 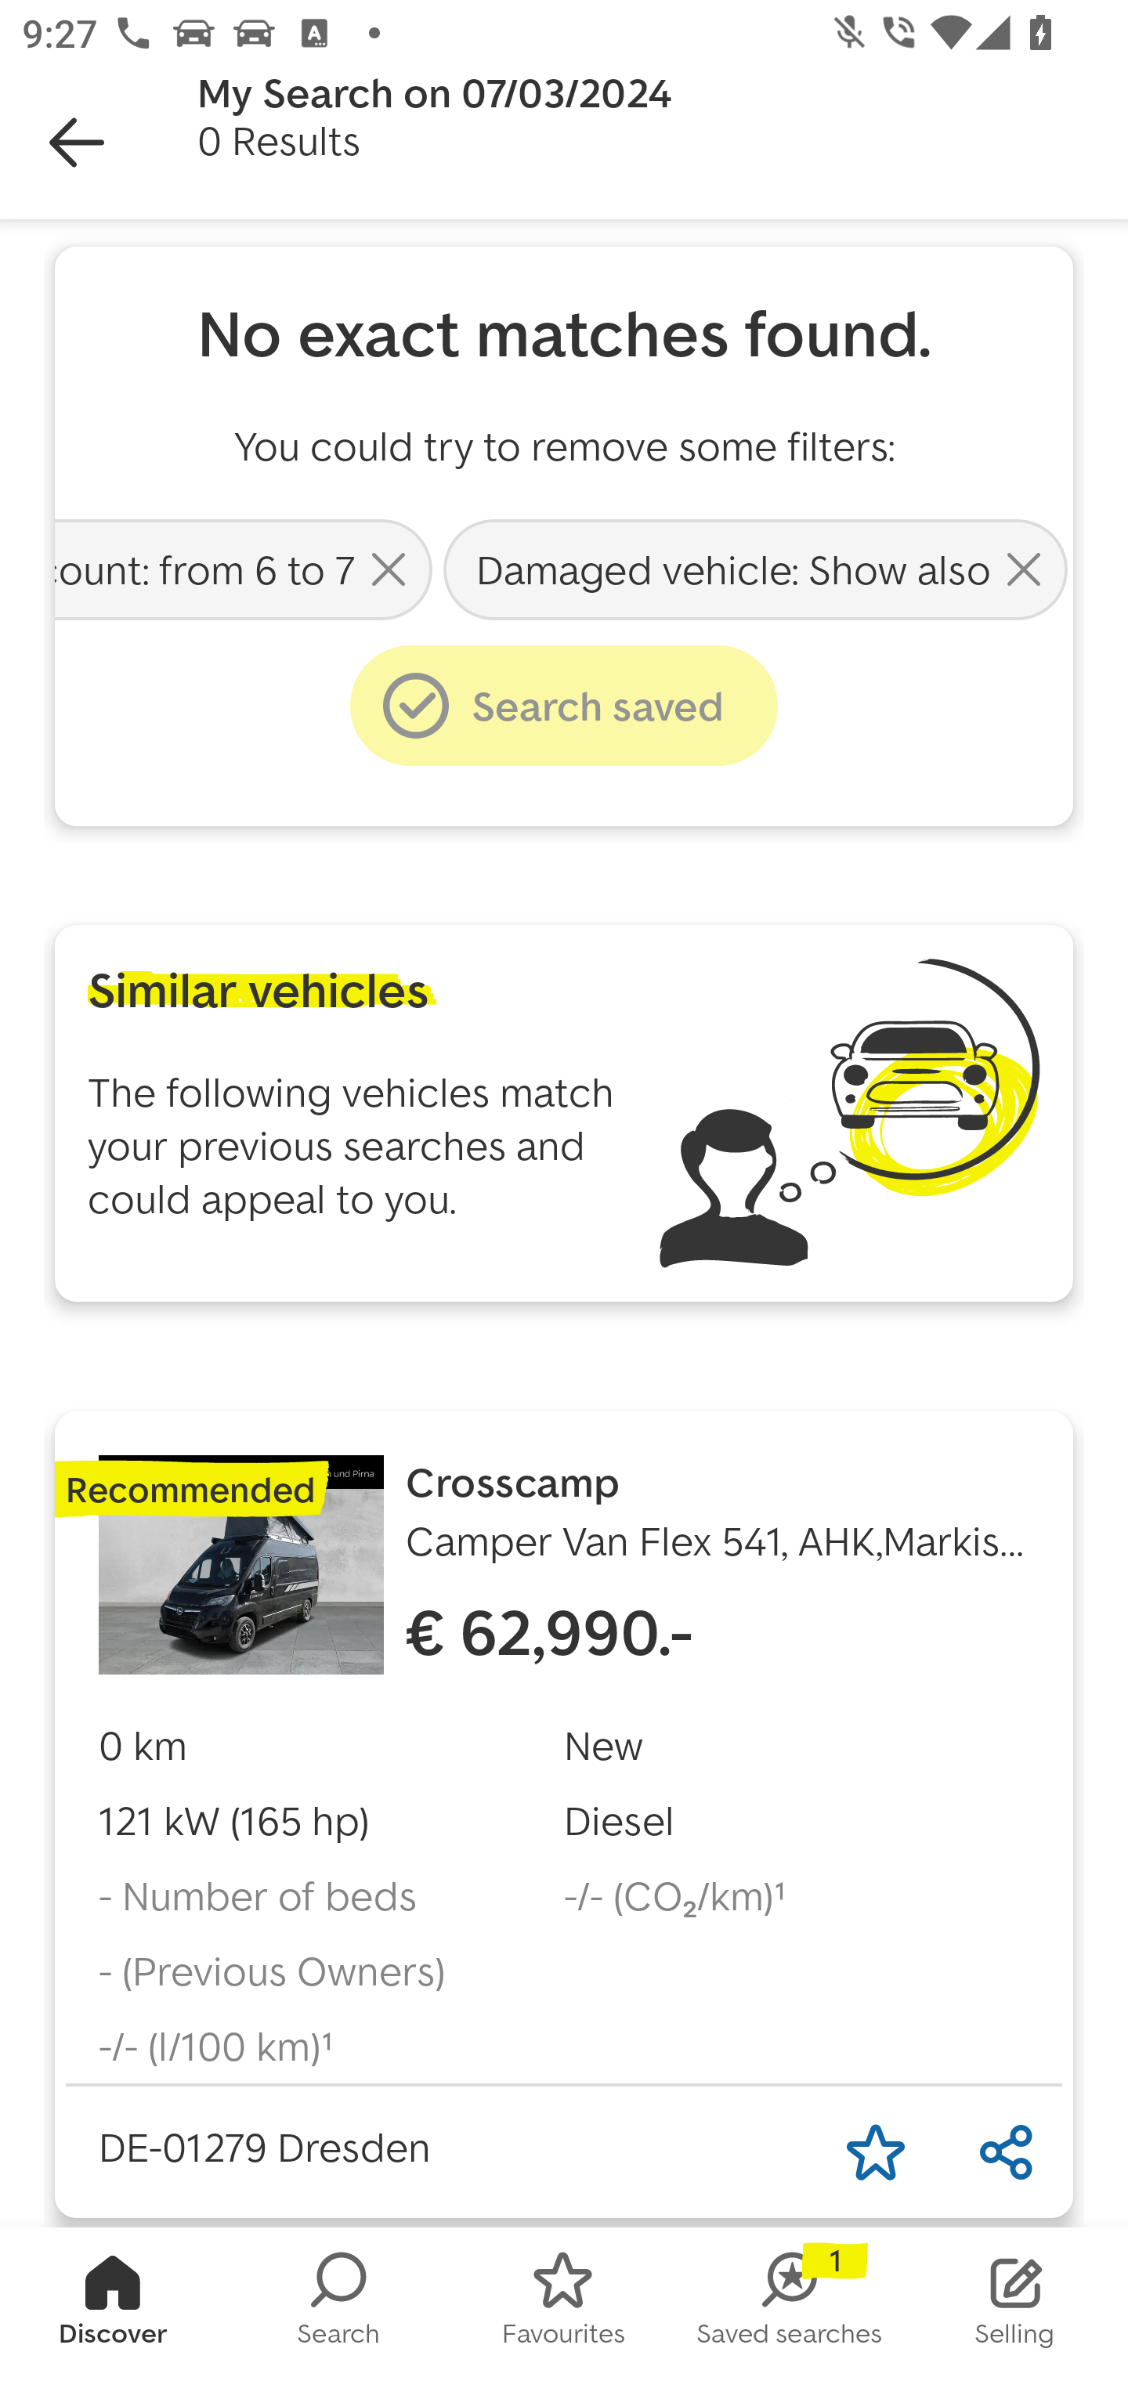 I want to click on Navigate up, so click(x=77, y=143).